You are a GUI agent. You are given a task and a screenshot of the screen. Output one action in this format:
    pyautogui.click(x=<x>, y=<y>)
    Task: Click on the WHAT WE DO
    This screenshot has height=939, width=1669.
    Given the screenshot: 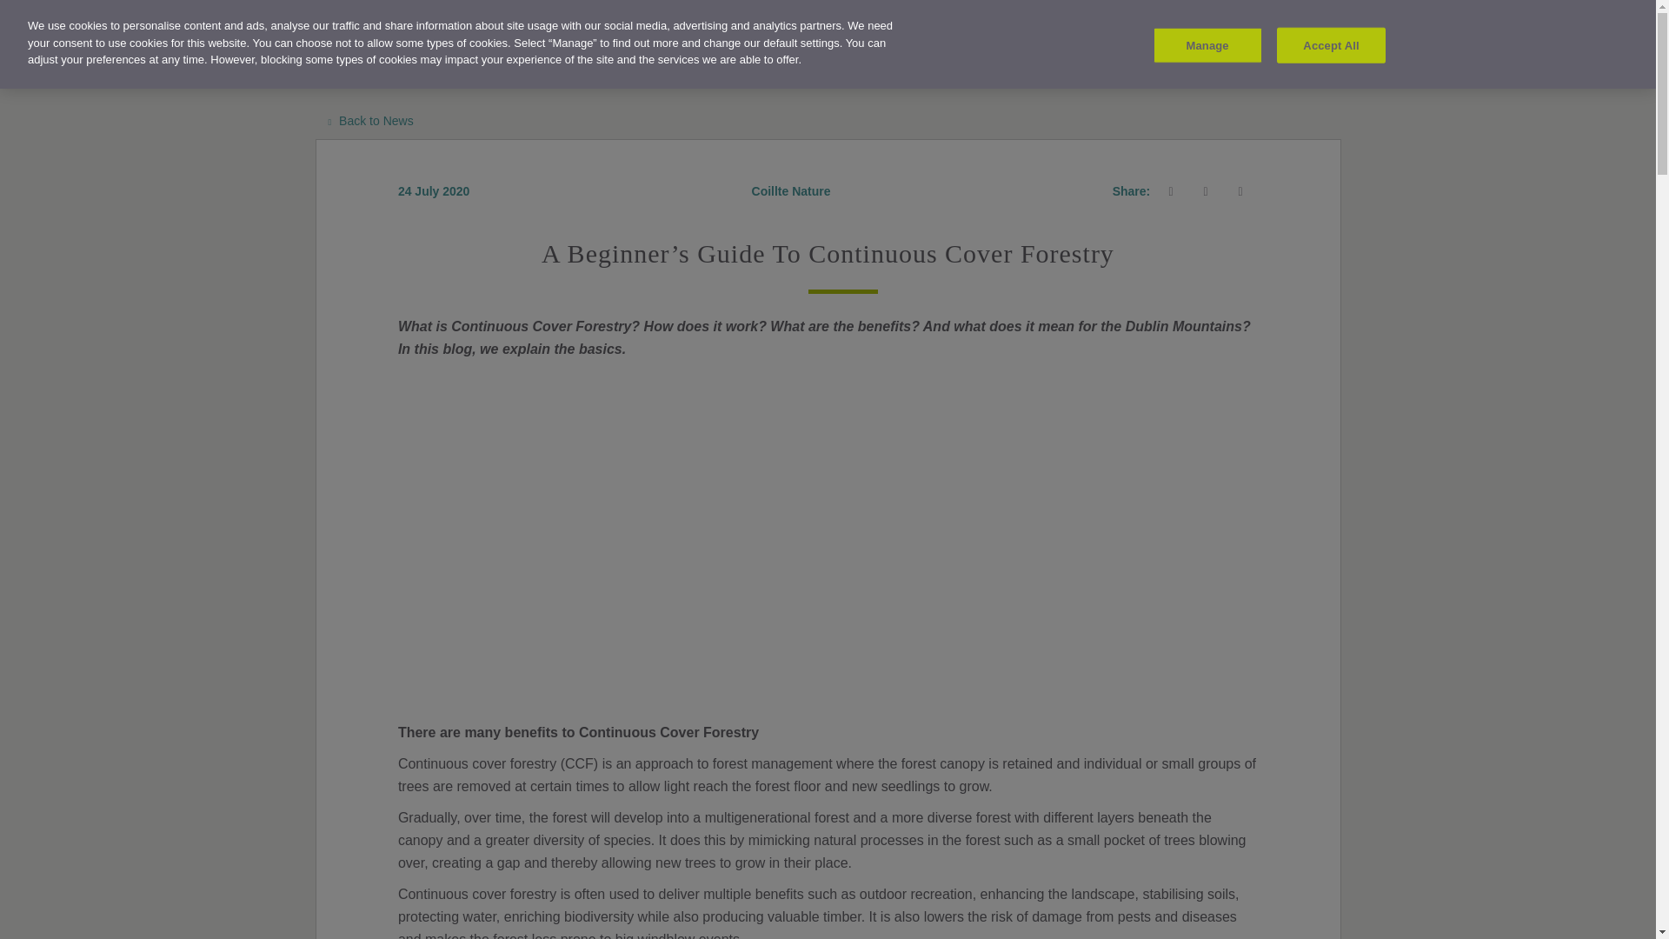 What is the action you would take?
    pyautogui.click(x=548, y=39)
    